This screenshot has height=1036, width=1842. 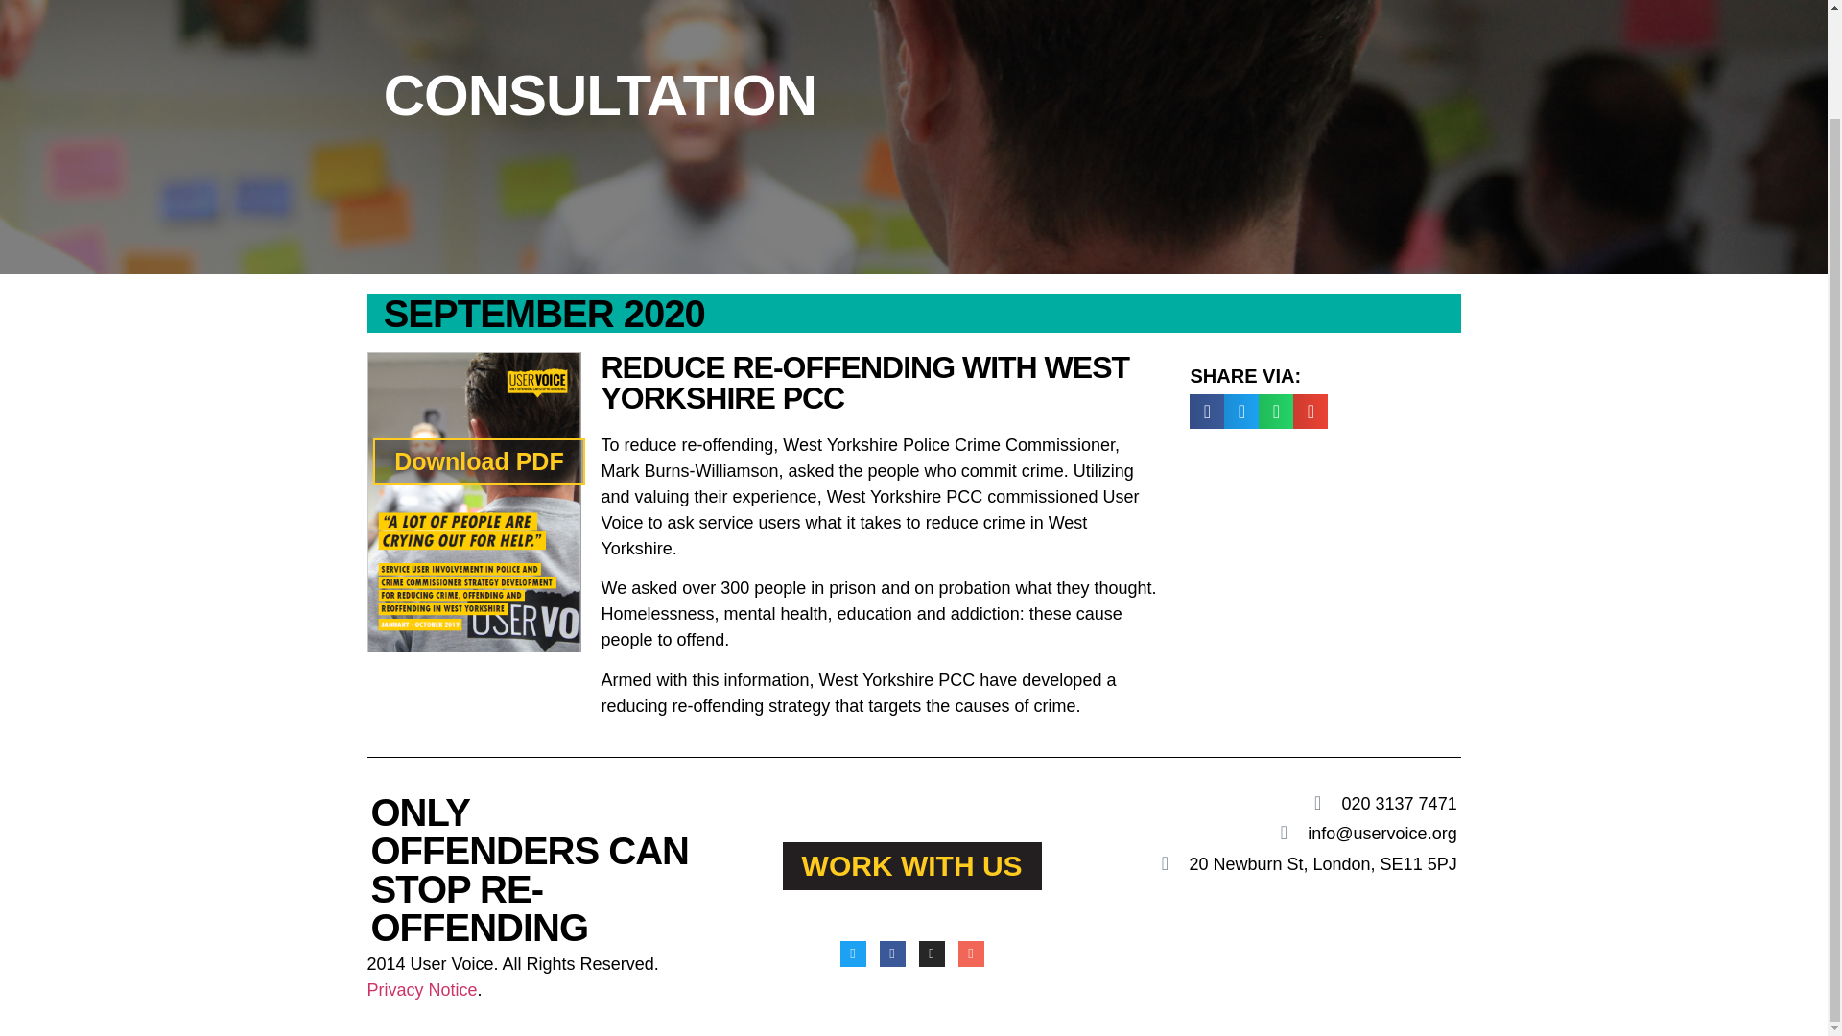 What do you see at coordinates (478, 461) in the screenshot?
I see `Download PDF` at bounding box center [478, 461].